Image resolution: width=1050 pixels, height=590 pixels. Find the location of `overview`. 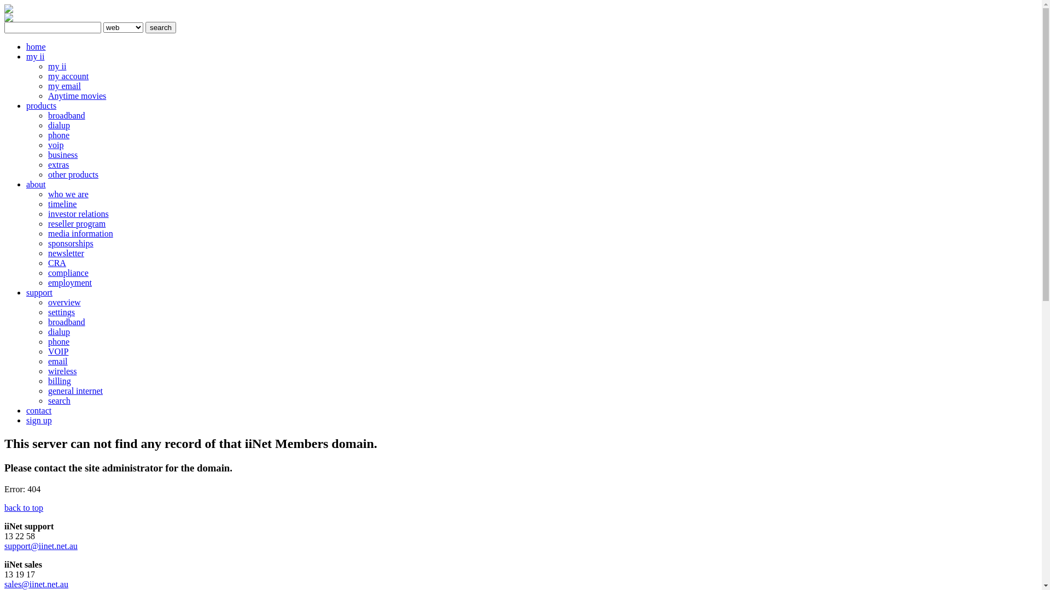

overview is located at coordinates (65, 303).